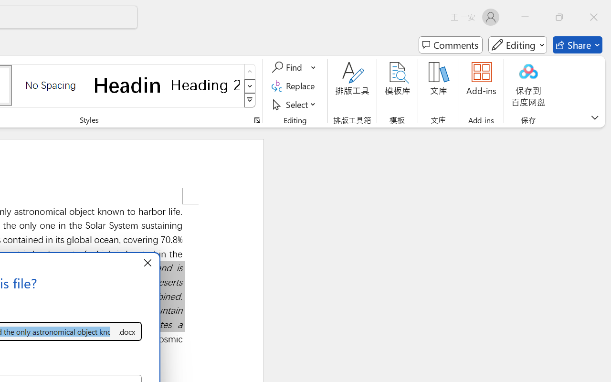 The image size is (611, 382). I want to click on Select, so click(295, 104).